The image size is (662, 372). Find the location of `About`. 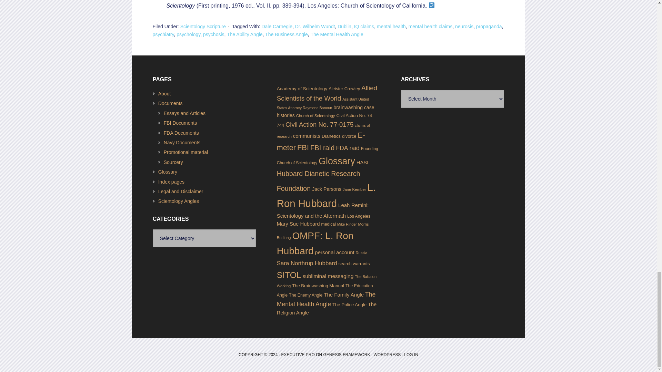

About is located at coordinates (164, 93).